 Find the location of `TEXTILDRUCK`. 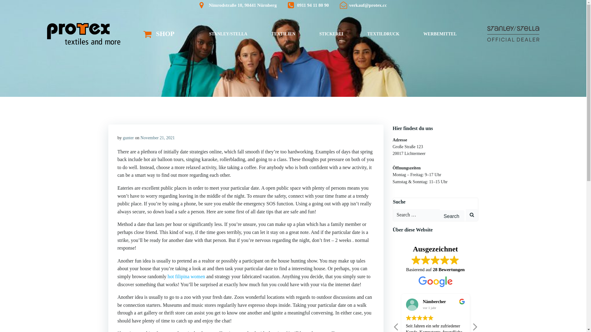

TEXTILDRUCK is located at coordinates (383, 34).